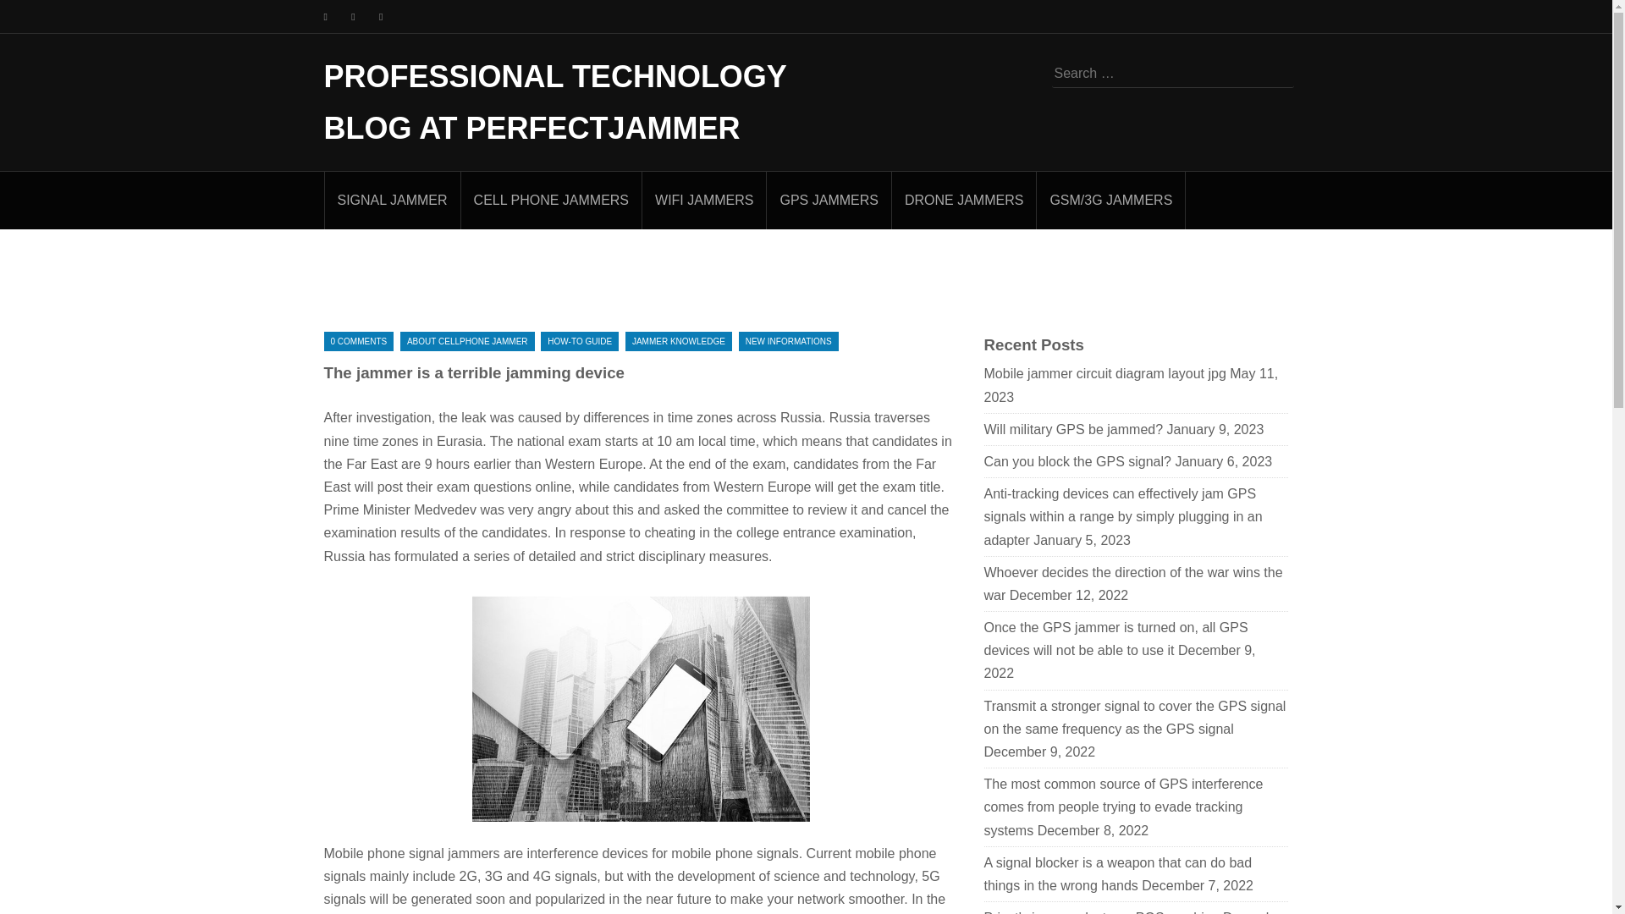  Describe the element at coordinates (964, 200) in the screenshot. I see `DRONE JAMMERS` at that location.